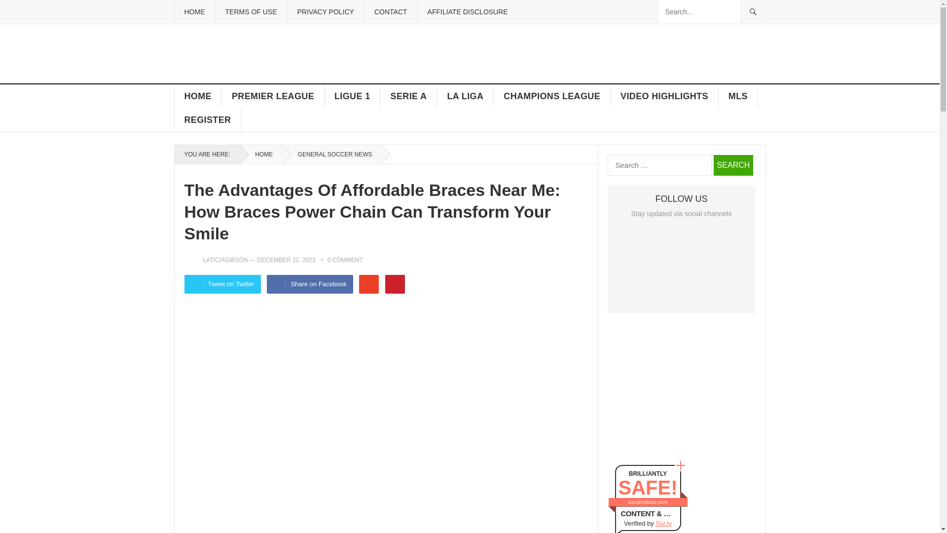 This screenshot has height=533, width=947. Describe the element at coordinates (198, 96) in the screenshot. I see `HOME` at that location.